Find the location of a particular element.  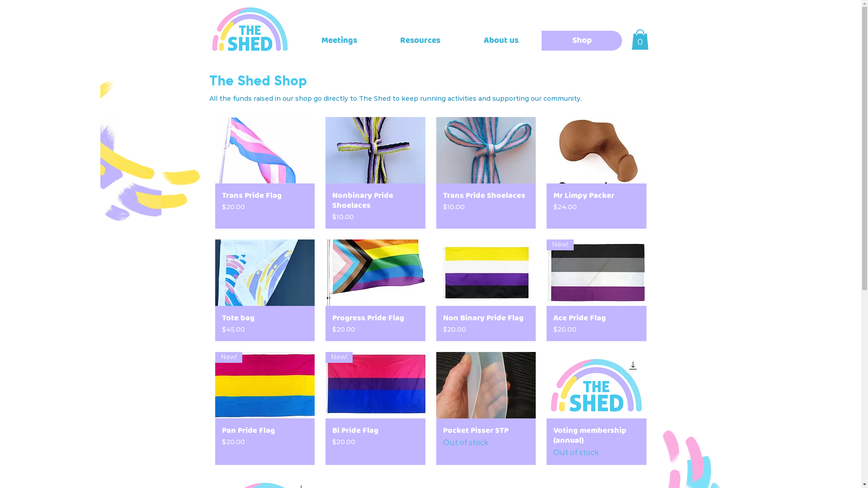

Non Binary Pride Flag
Price
$20.00 is located at coordinates (486, 324).